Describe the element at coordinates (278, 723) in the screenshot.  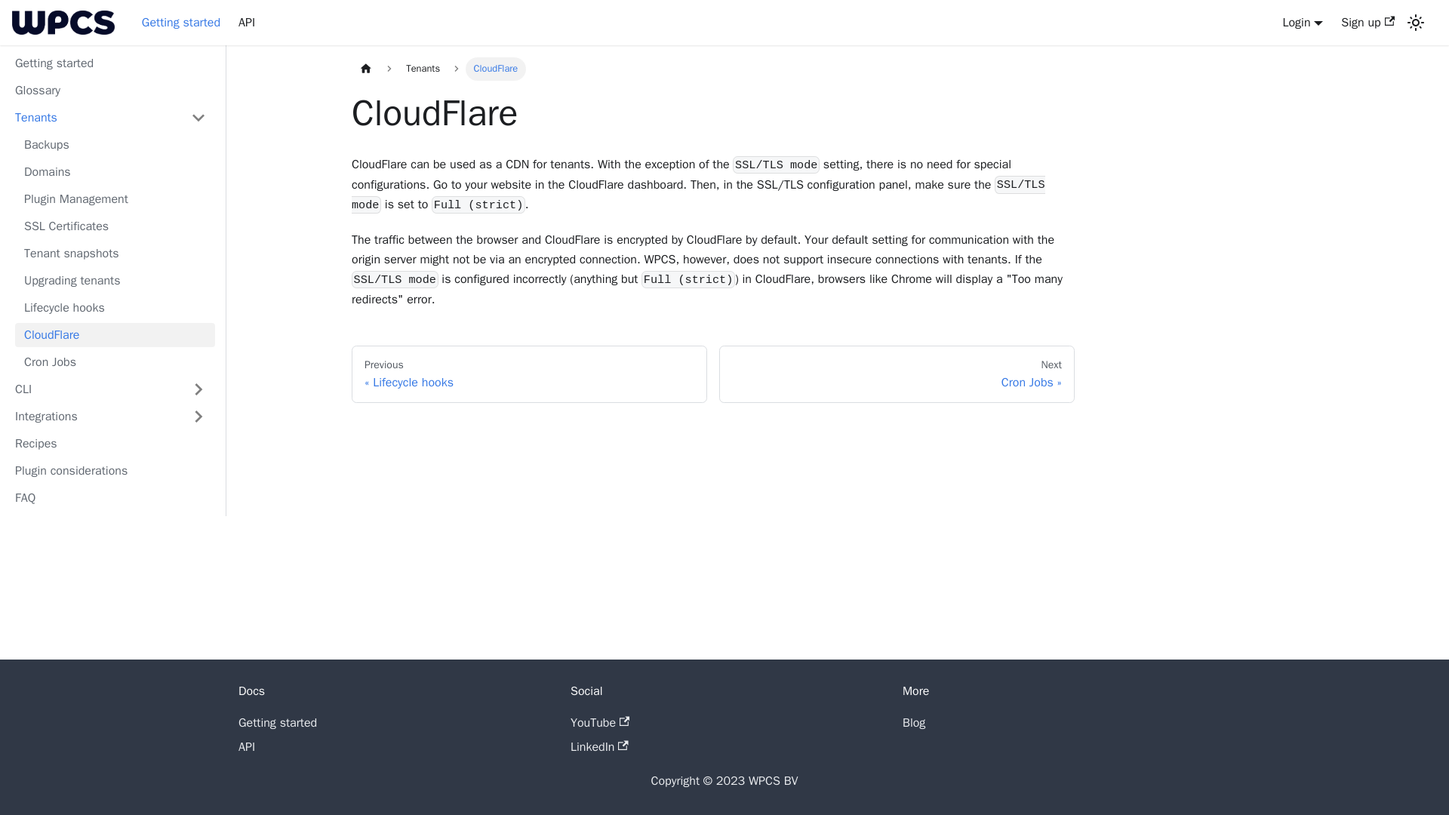
I see `Getting started` at that location.